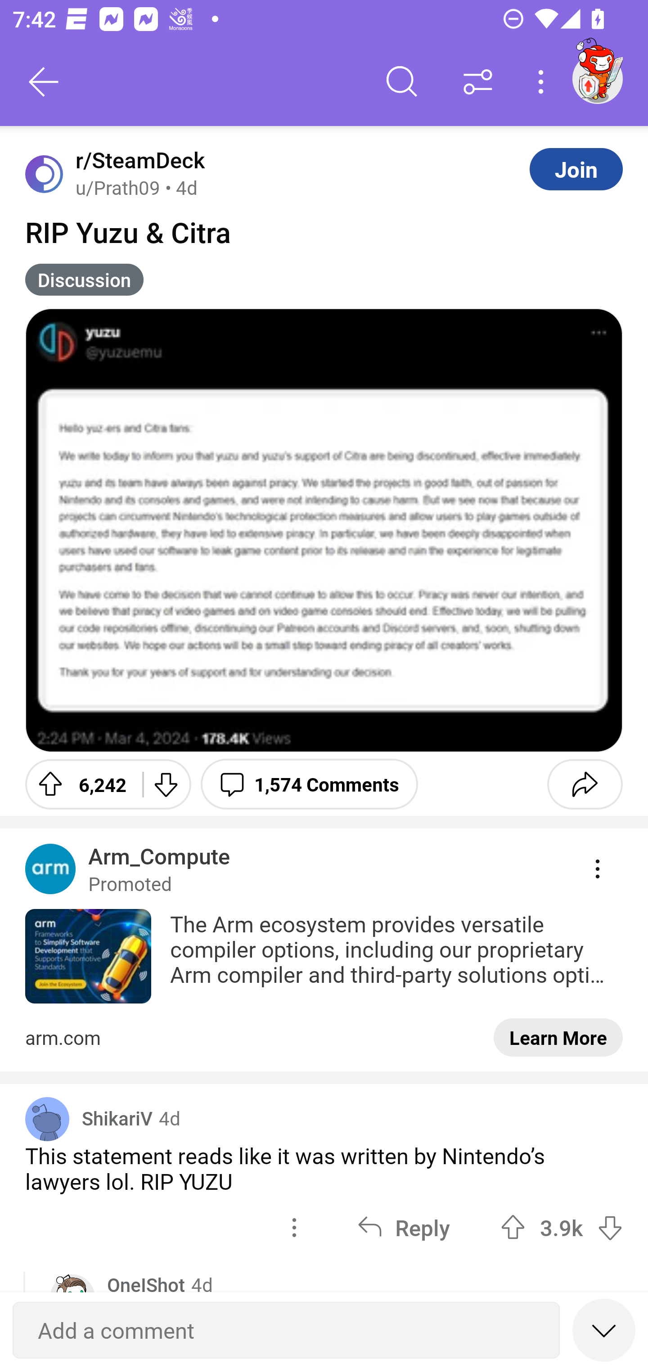 The width and height of the screenshot is (648, 1368). Describe the element at coordinates (77, 784) in the screenshot. I see `Upvote 6,242` at that location.